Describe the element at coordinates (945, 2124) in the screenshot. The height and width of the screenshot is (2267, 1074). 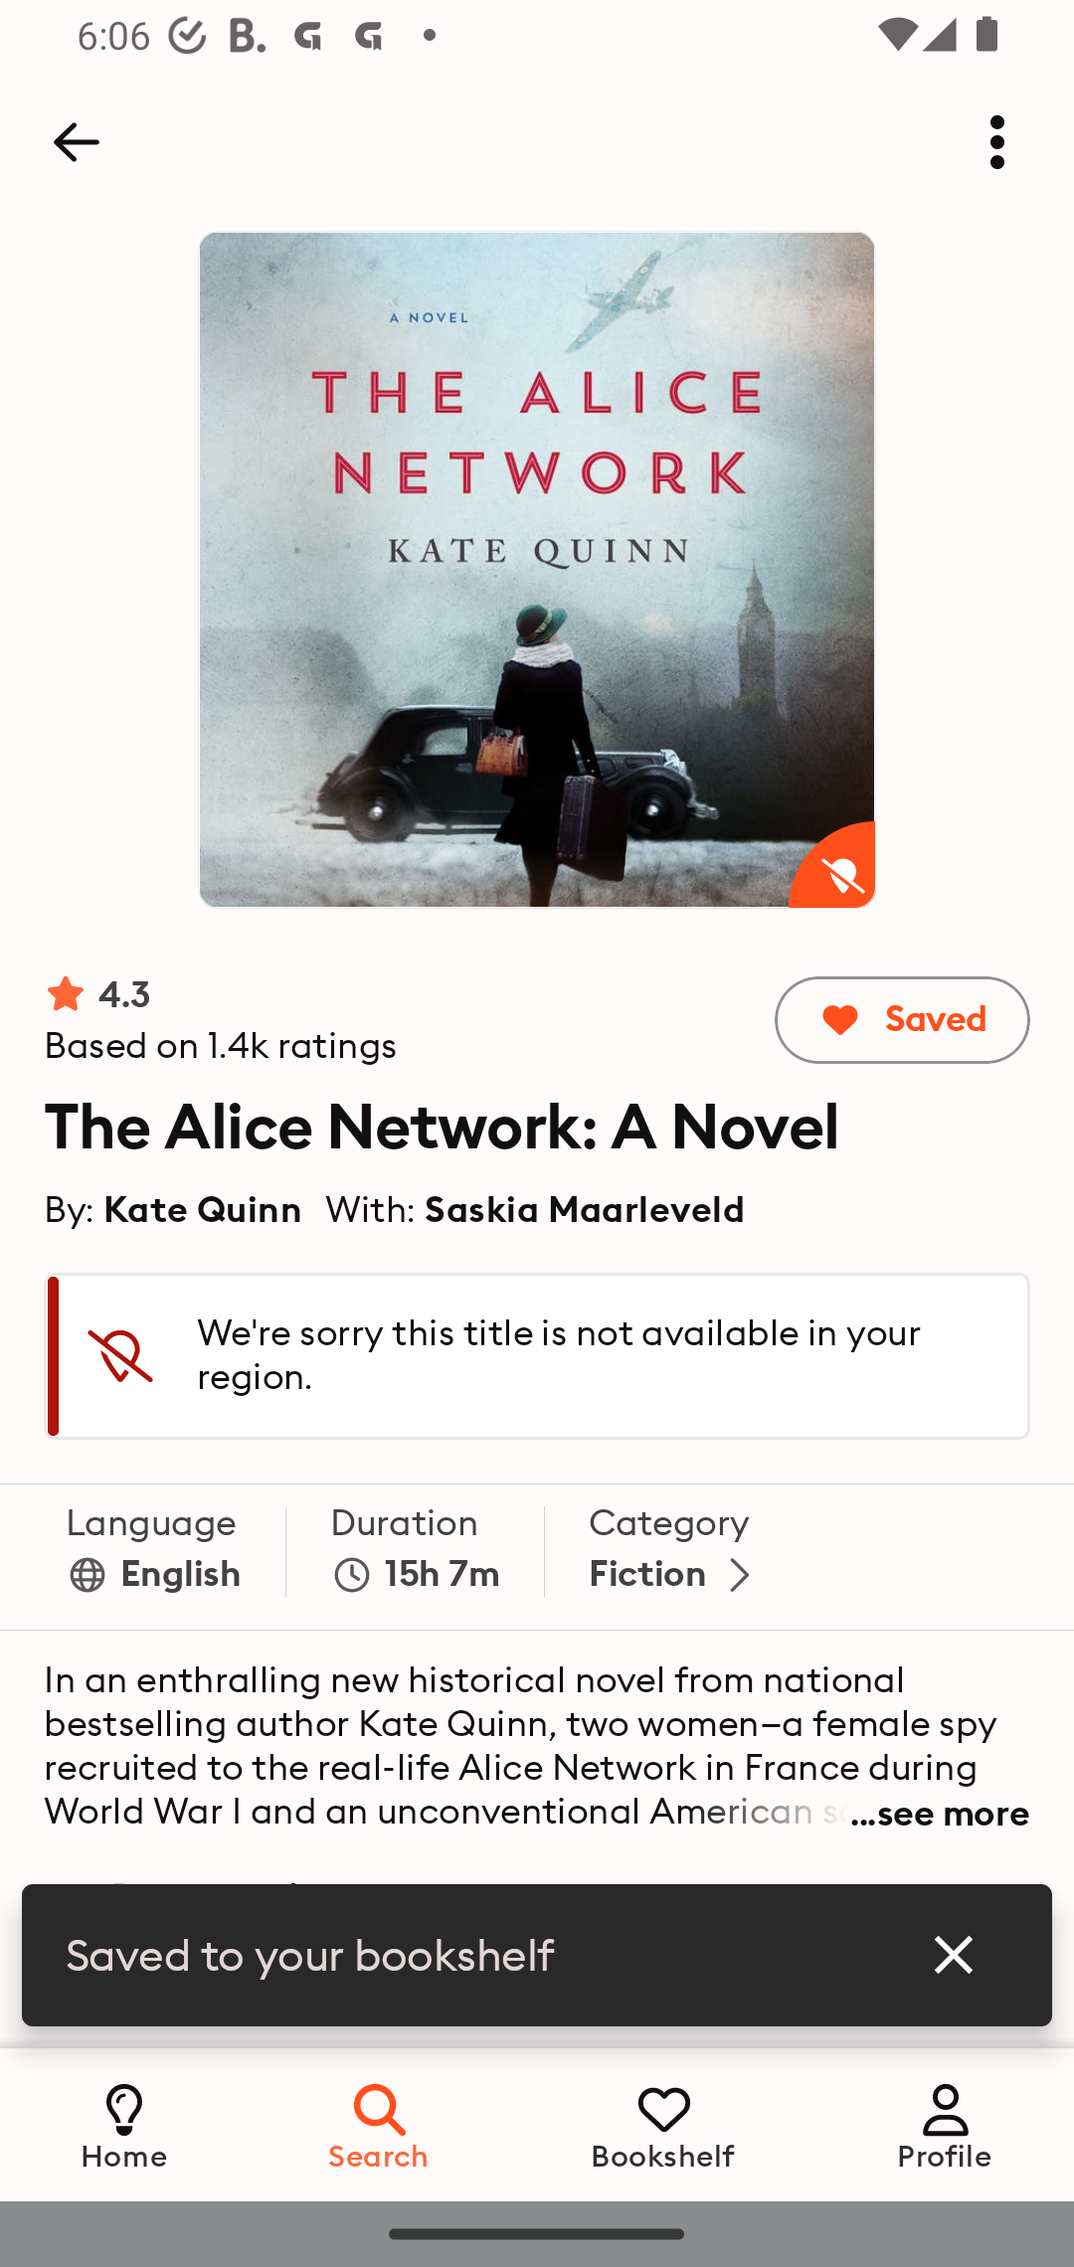
I see `Profile` at that location.